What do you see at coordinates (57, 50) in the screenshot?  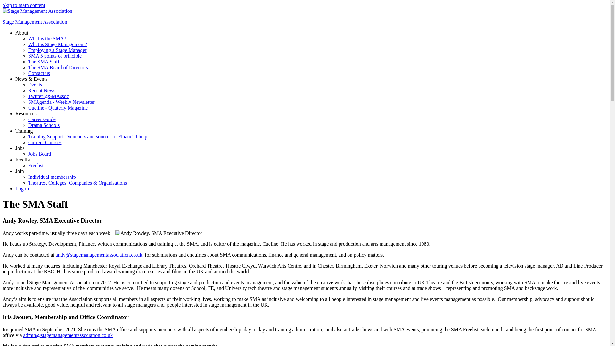 I see `Employing a Stage Manager` at bounding box center [57, 50].